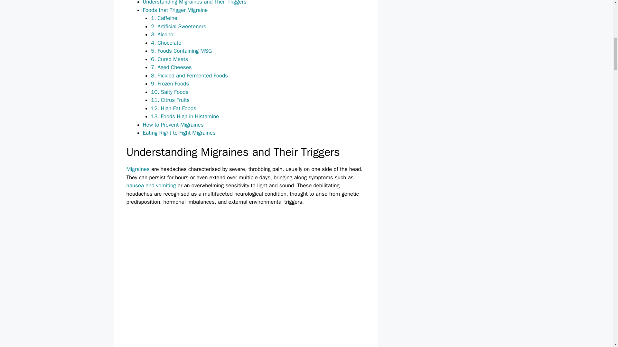 The height and width of the screenshot is (347, 618). Describe the element at coordinates (164, 18) in the screenshot. I see `1. Caffeine` at that location.